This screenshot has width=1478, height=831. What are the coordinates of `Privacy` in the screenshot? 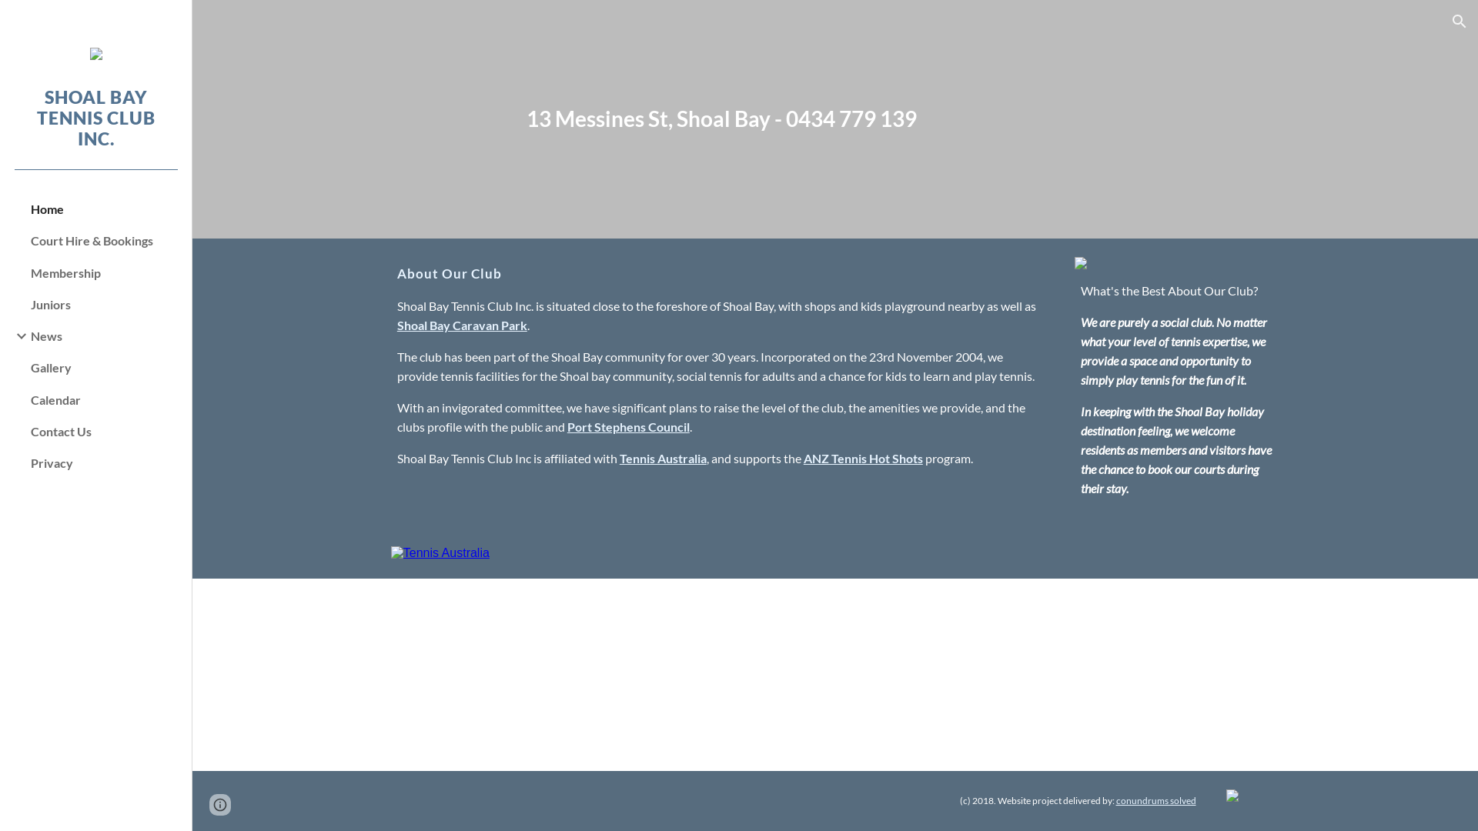 It's located at (105, 463).